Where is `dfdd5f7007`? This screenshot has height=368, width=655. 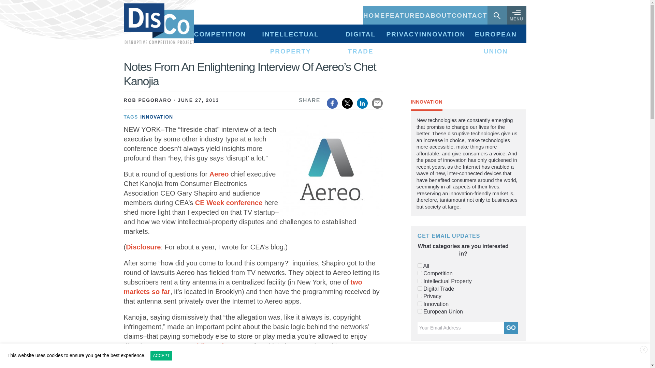 dfdd5f7007 is located at coordinates (420, 288).